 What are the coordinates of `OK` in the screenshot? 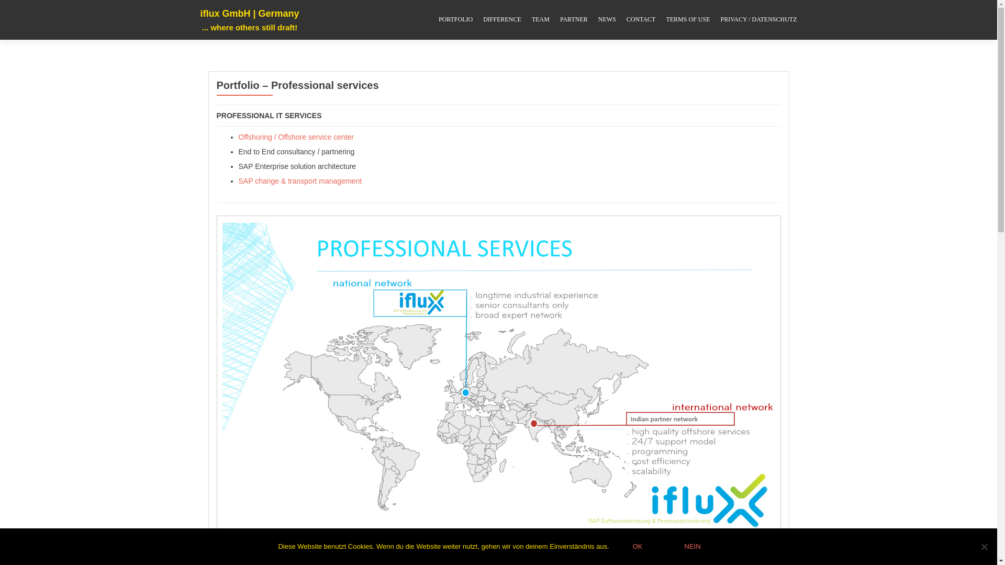 It's located at (638, 546).